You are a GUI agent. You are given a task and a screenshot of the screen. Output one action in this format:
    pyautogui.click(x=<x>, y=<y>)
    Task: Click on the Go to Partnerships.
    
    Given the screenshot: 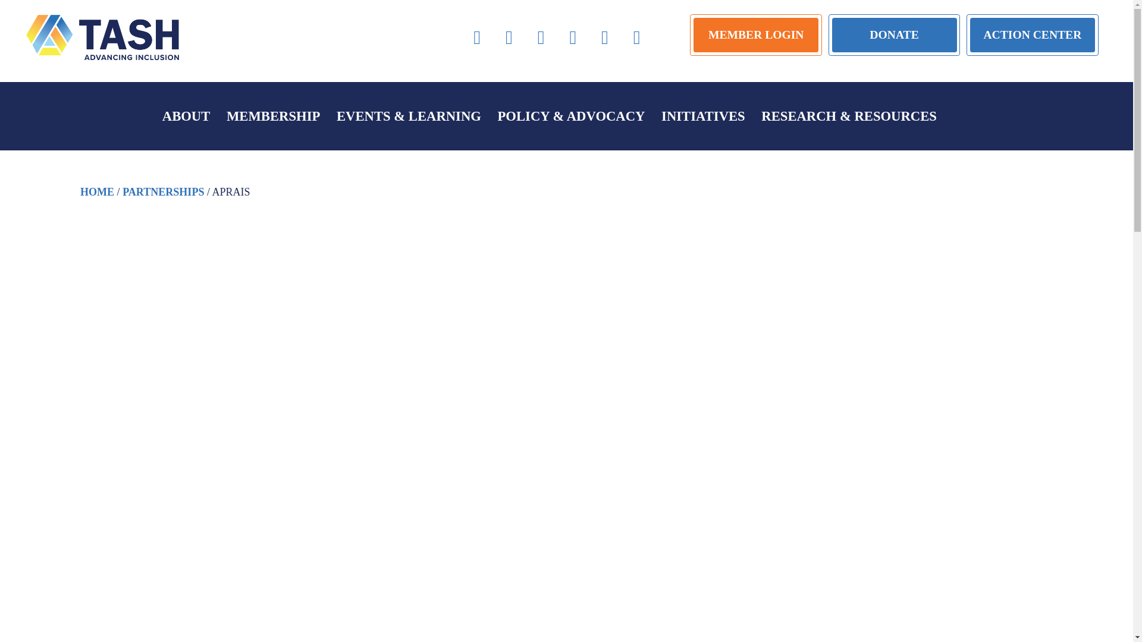 What is the action you would take?
    pyautogui.click(x=163, y=191)
    